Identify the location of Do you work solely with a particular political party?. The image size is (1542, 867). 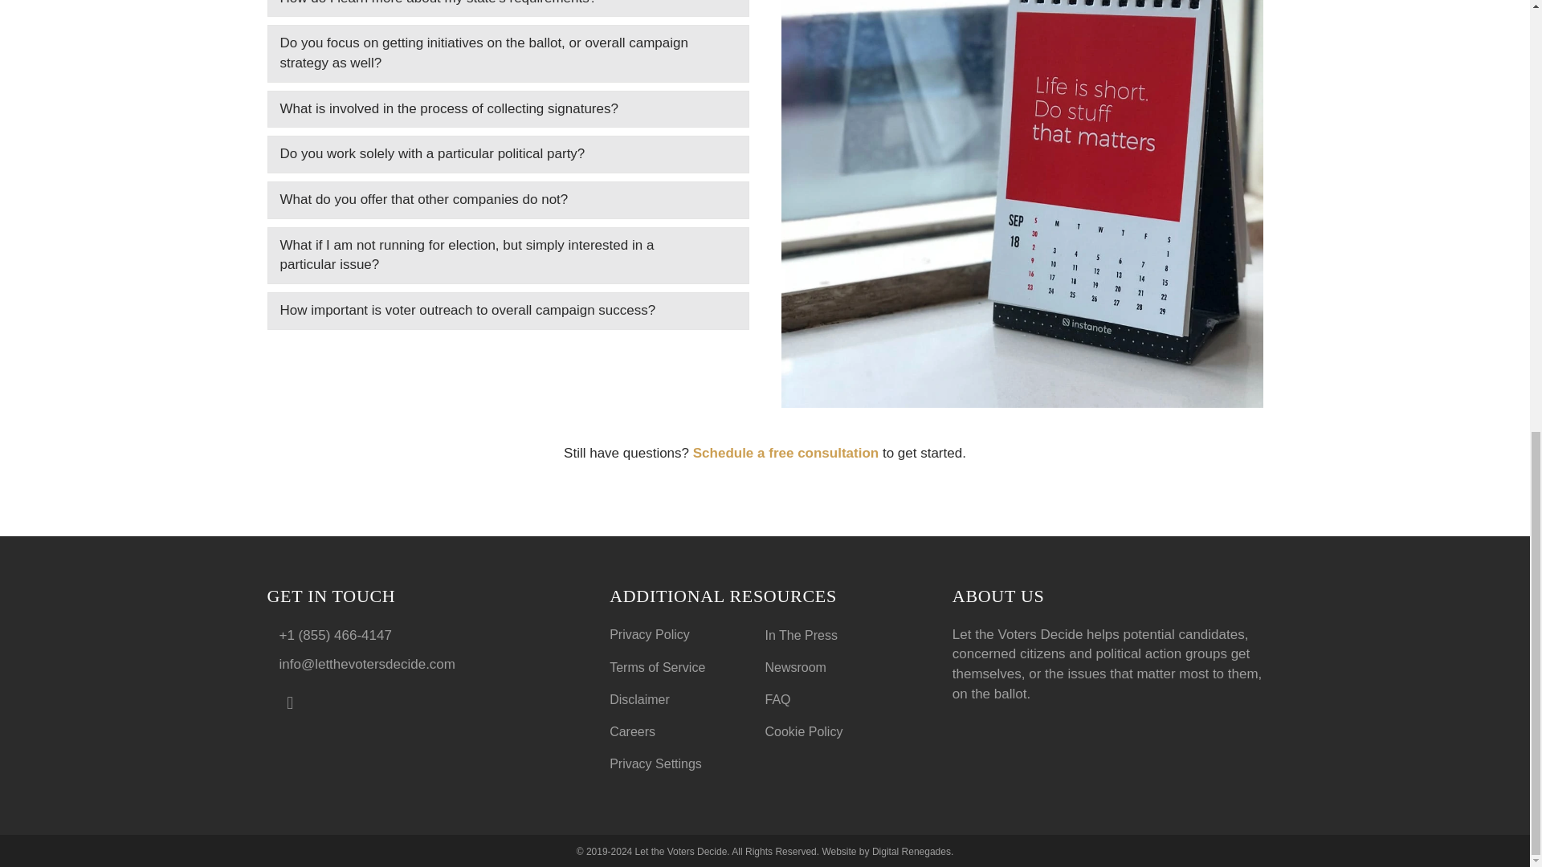
(495, 154).